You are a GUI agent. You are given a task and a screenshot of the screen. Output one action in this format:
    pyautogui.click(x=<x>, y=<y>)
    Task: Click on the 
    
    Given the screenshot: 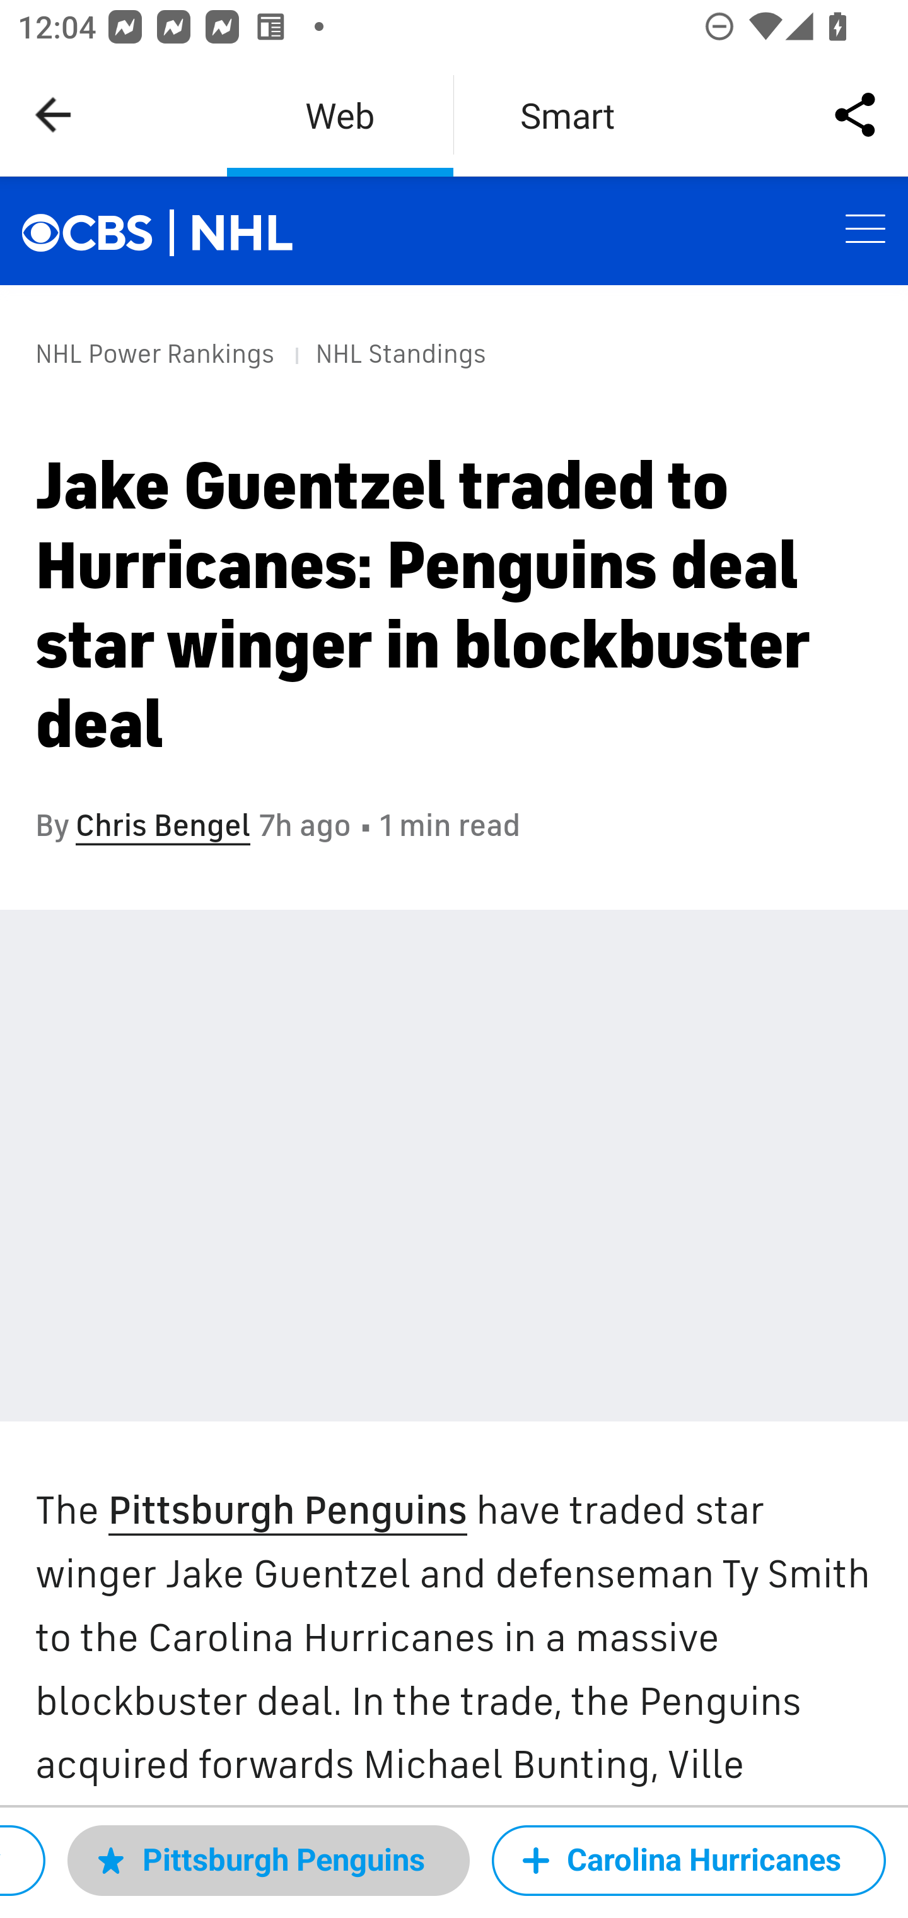 What is the action you would take?
    pyautogui.click(x=100, y=230)
    